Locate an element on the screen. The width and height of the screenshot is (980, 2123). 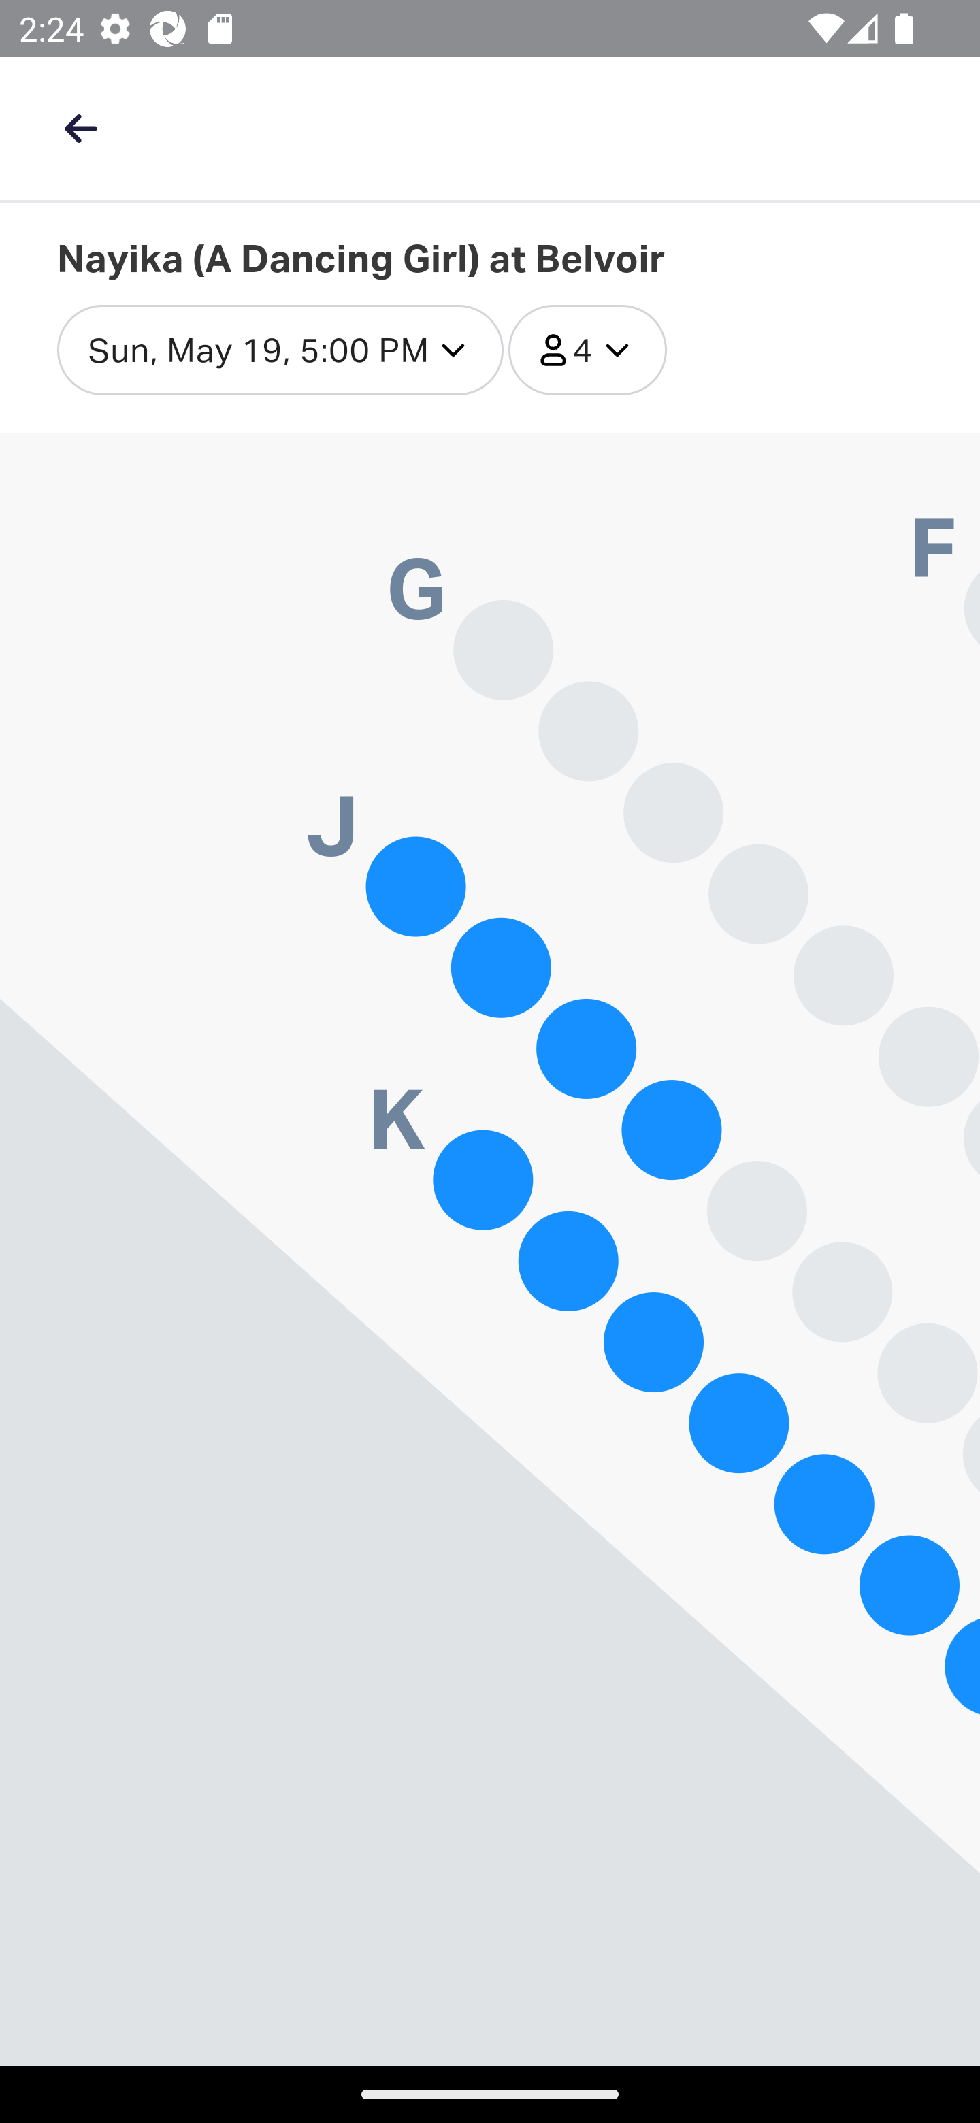
back button is located at coordinates (80, 128).